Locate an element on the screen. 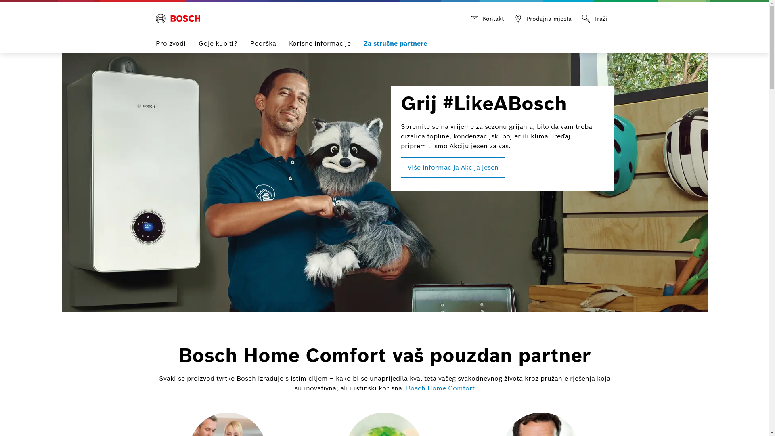  Gdje kupiti? is located at coordinates (218, 44).